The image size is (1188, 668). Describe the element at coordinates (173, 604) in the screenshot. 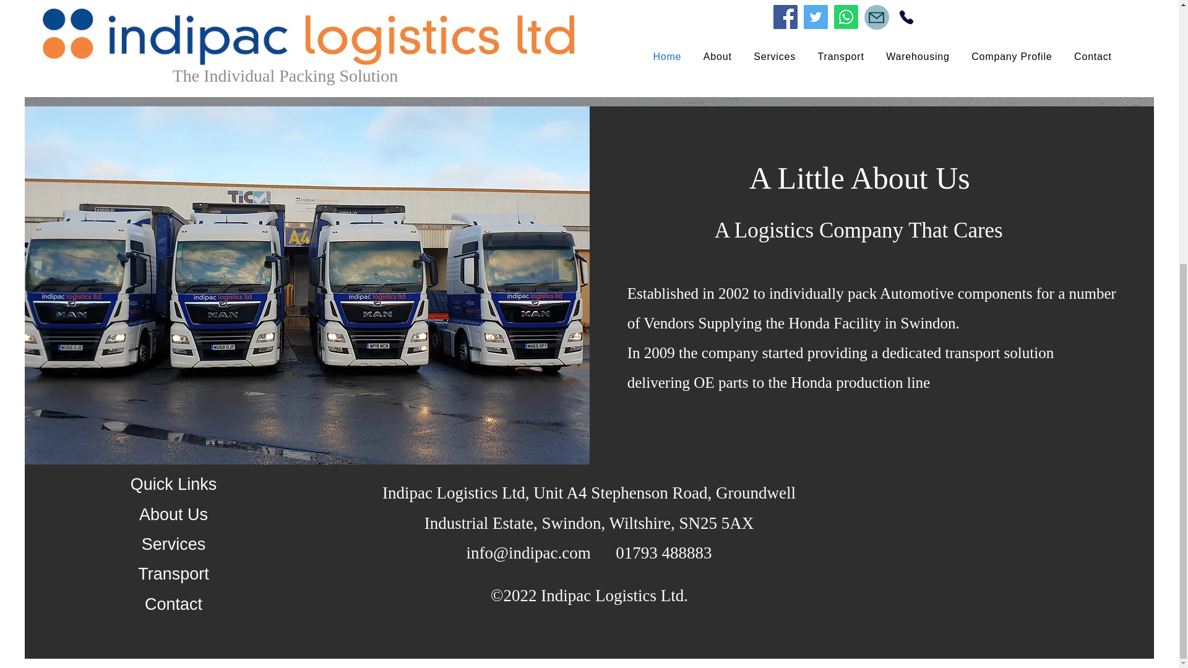

I see `Contact` at that location.